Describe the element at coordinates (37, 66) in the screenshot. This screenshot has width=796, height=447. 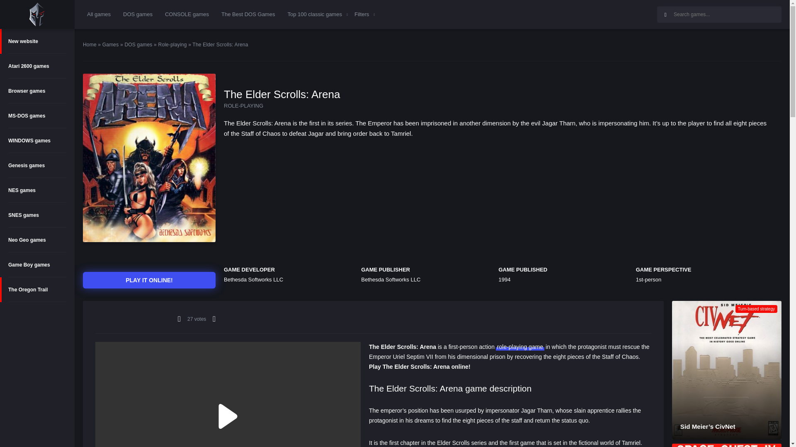
I see `Atari 2600 games` at that location.